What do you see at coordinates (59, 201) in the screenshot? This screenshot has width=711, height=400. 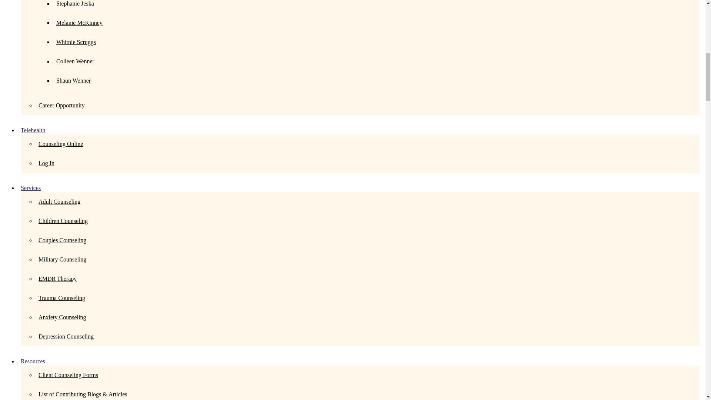 I see `Adult Counseling` at bounding box center [59, 201].